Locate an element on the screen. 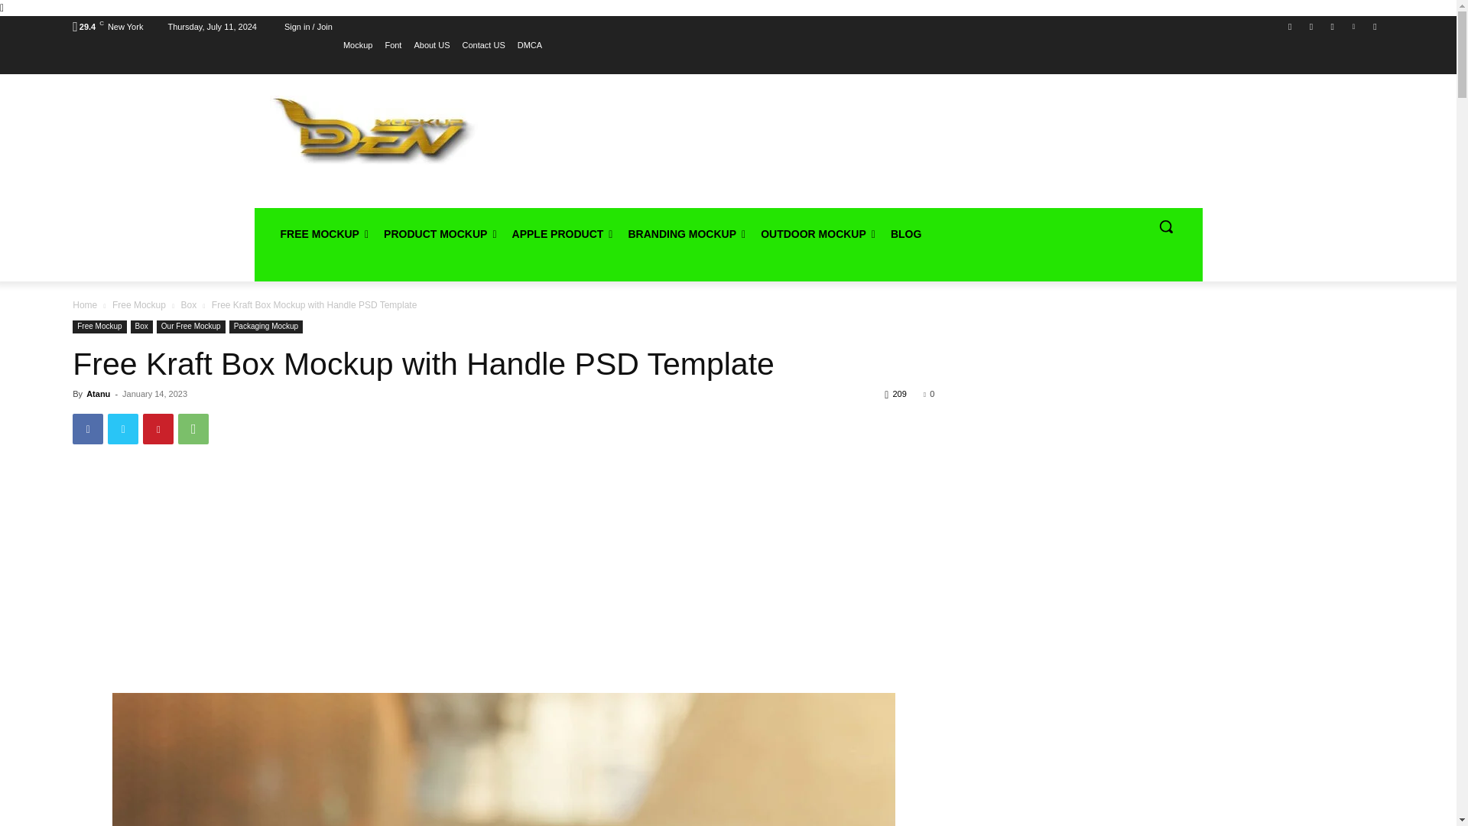  DMCA is located at coordinates (529, 45).